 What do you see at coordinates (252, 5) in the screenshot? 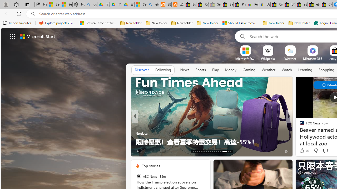
I see `Register: Create a personal eBay account` at bounding box center [252, 5].